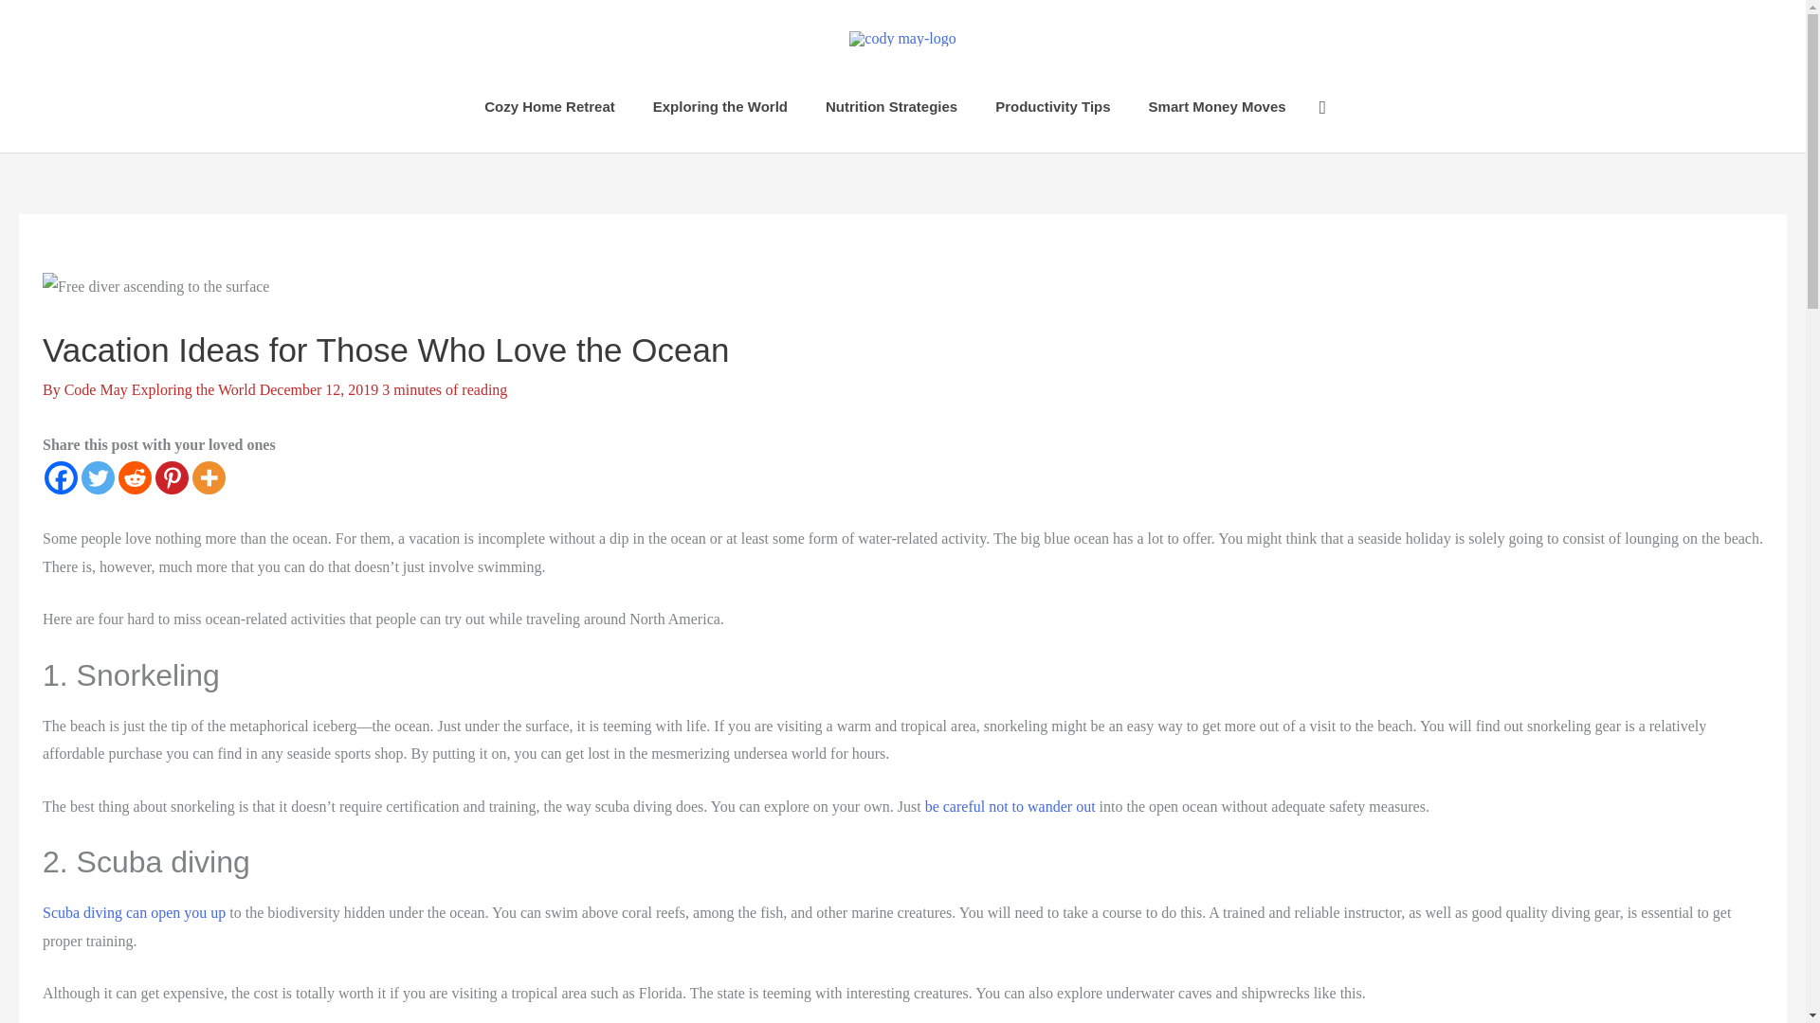 The height and width of the screenshot is (1023, 1820). Describe the element at coordinates (550, 106) in the screenshot. I see `Cozy Home Retreat` at that location.